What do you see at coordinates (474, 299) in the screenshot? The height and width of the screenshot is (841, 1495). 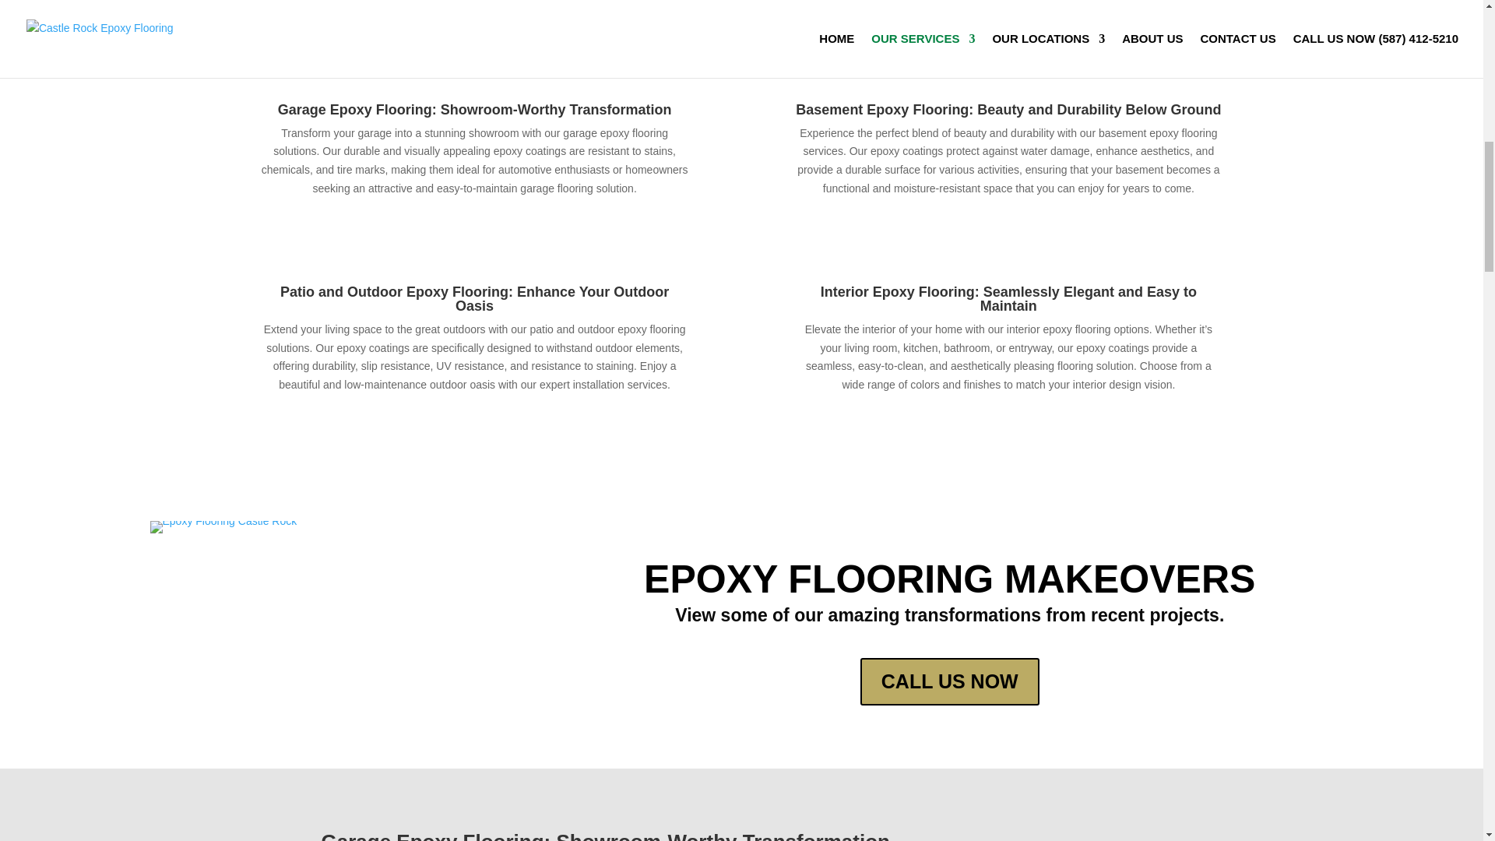 I see `Patio and Outdoor Epoxy Flooring: Enhance Your Outdoor Oasis` at bounding box center [474, 299].